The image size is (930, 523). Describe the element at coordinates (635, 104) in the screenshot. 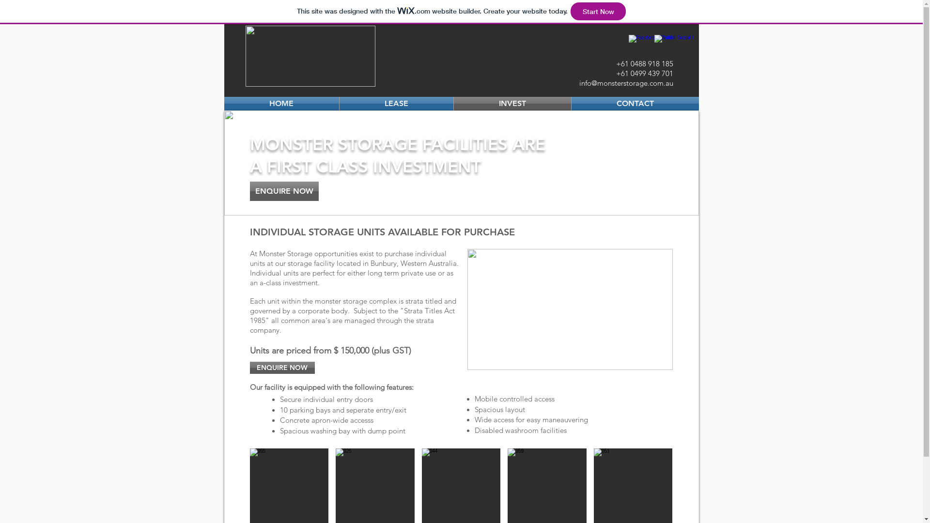

I see `CONTACT` at that location.